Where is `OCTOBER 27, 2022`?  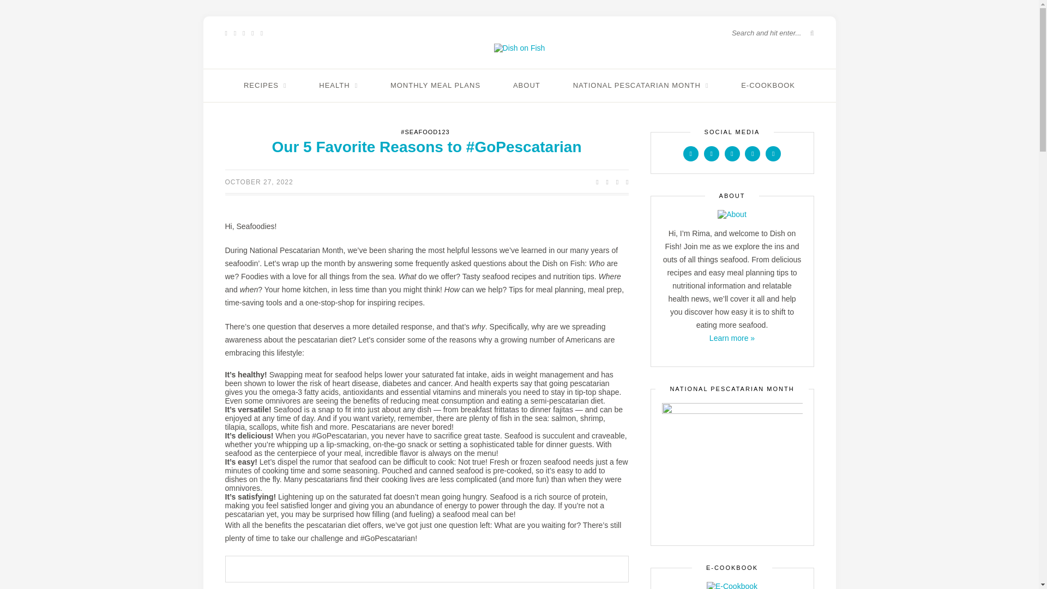 OCTOBER 27, 2022 is located at coordinates (258, 182).